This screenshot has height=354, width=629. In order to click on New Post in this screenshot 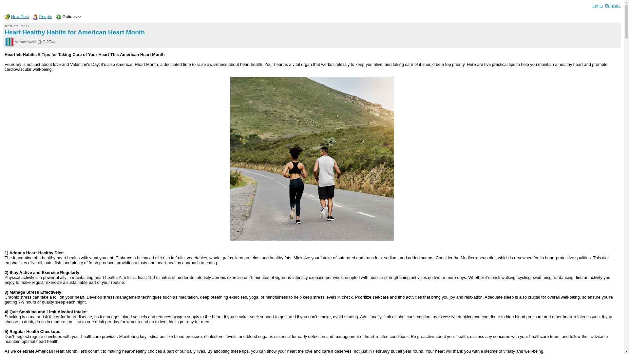, I will do `click(20, 16)`.